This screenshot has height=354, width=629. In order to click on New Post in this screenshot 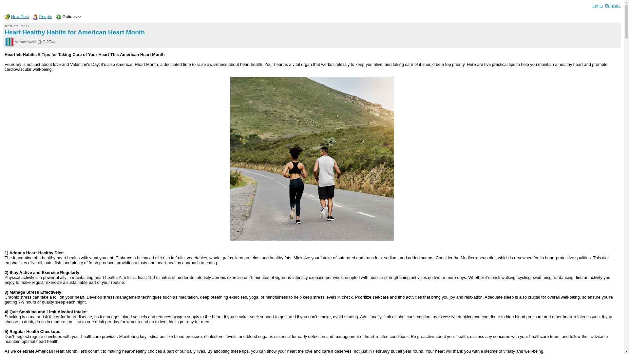, I will do `click(20, 16)`.